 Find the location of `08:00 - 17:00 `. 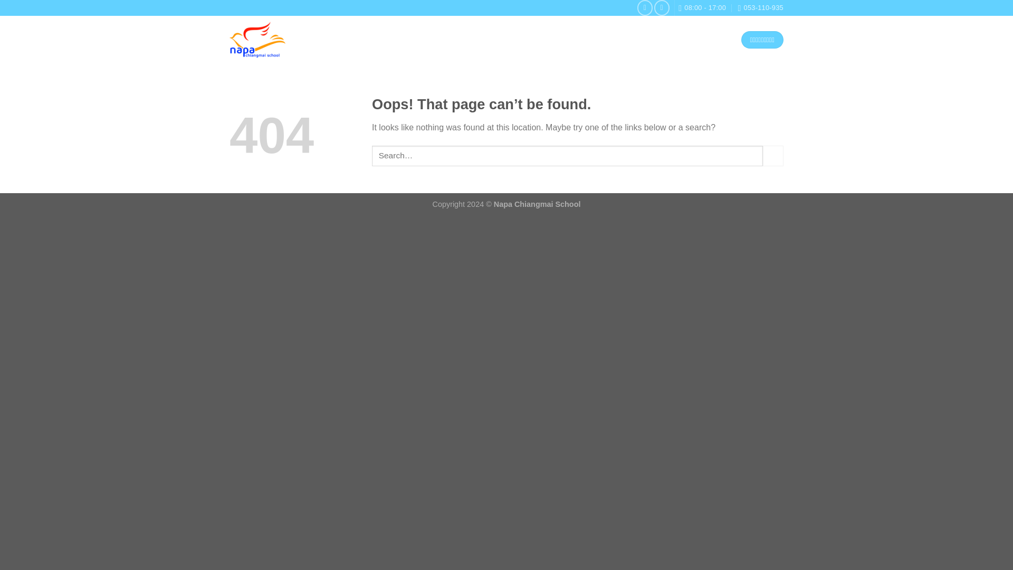

08:00 - 17:00  is located at coordinates (702, 8).